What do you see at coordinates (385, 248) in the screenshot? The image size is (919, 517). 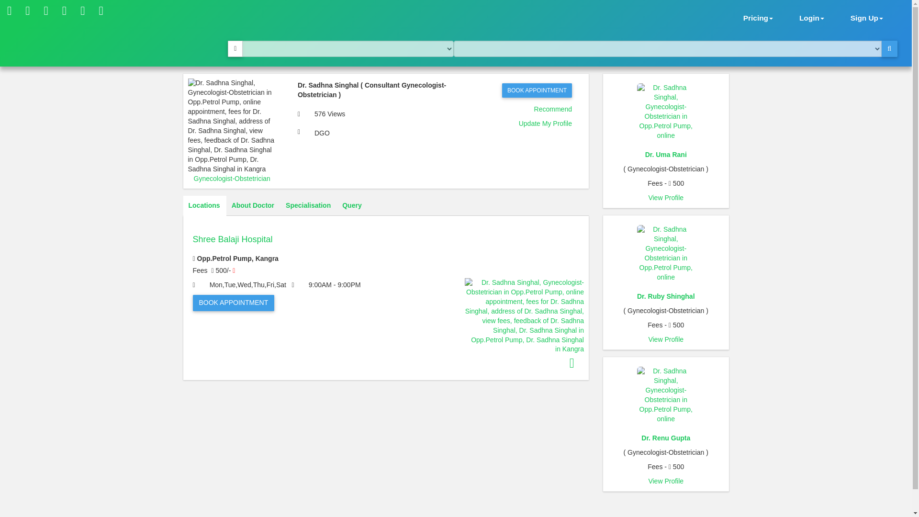 I see `Shree Balaji Hospital` at bounding box center [385, 248].